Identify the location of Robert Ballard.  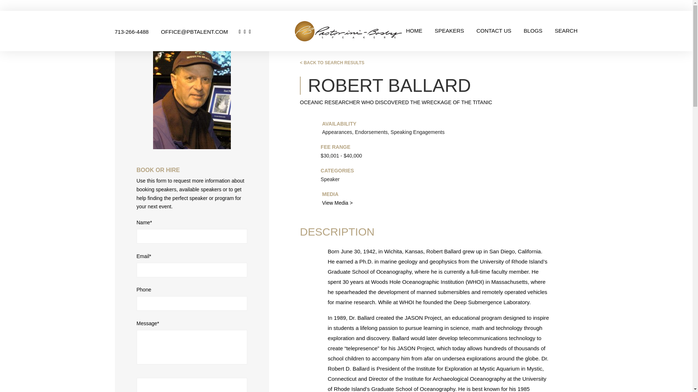
(444, 251).